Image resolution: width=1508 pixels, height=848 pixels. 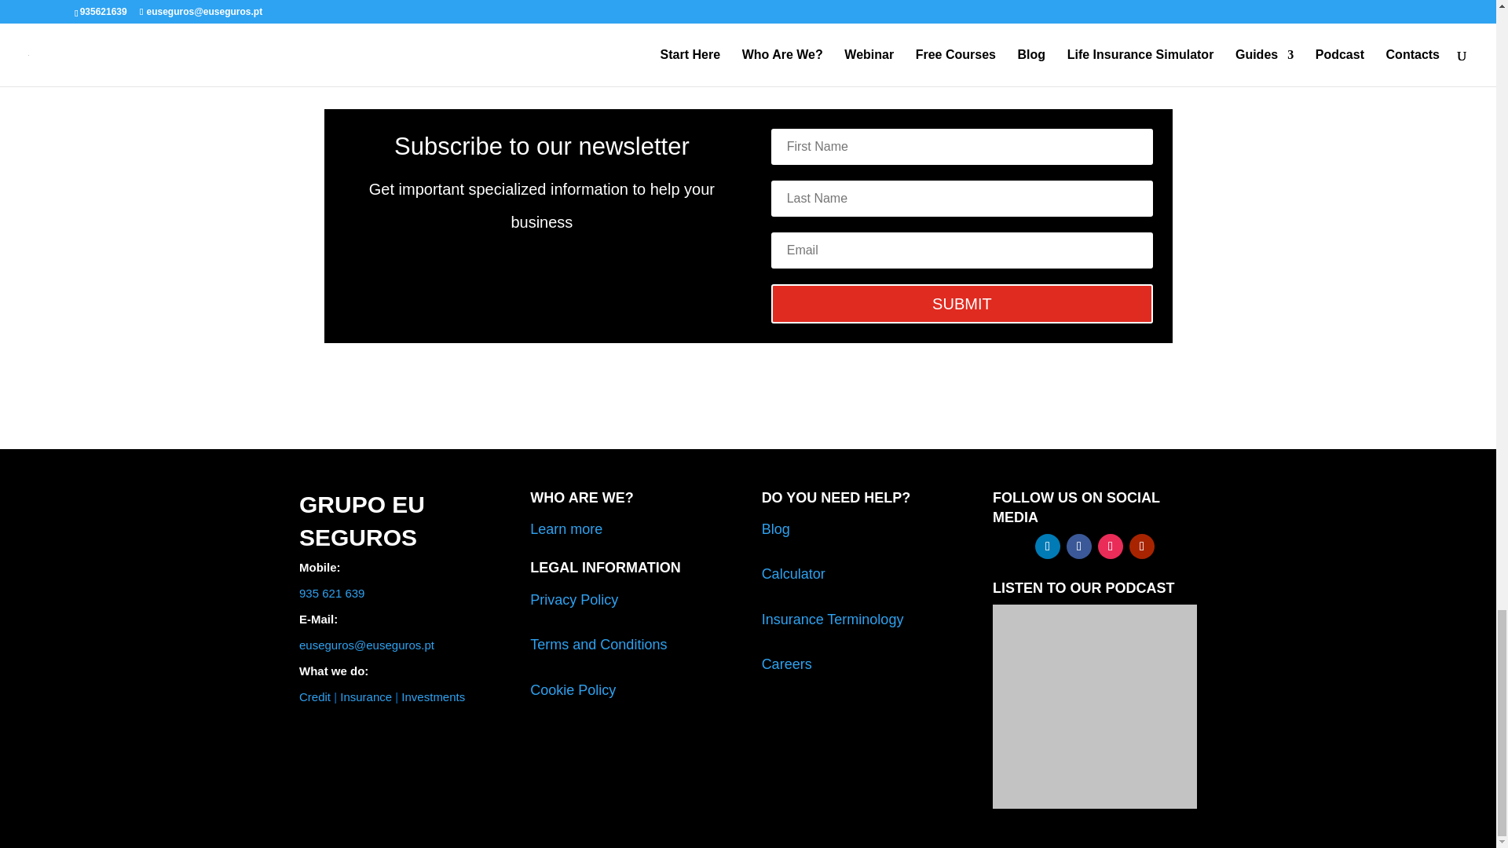 What do you see at coordinates (793, 573) in the screenshot?
I see `Calculator` at bounding box center [793, 573].